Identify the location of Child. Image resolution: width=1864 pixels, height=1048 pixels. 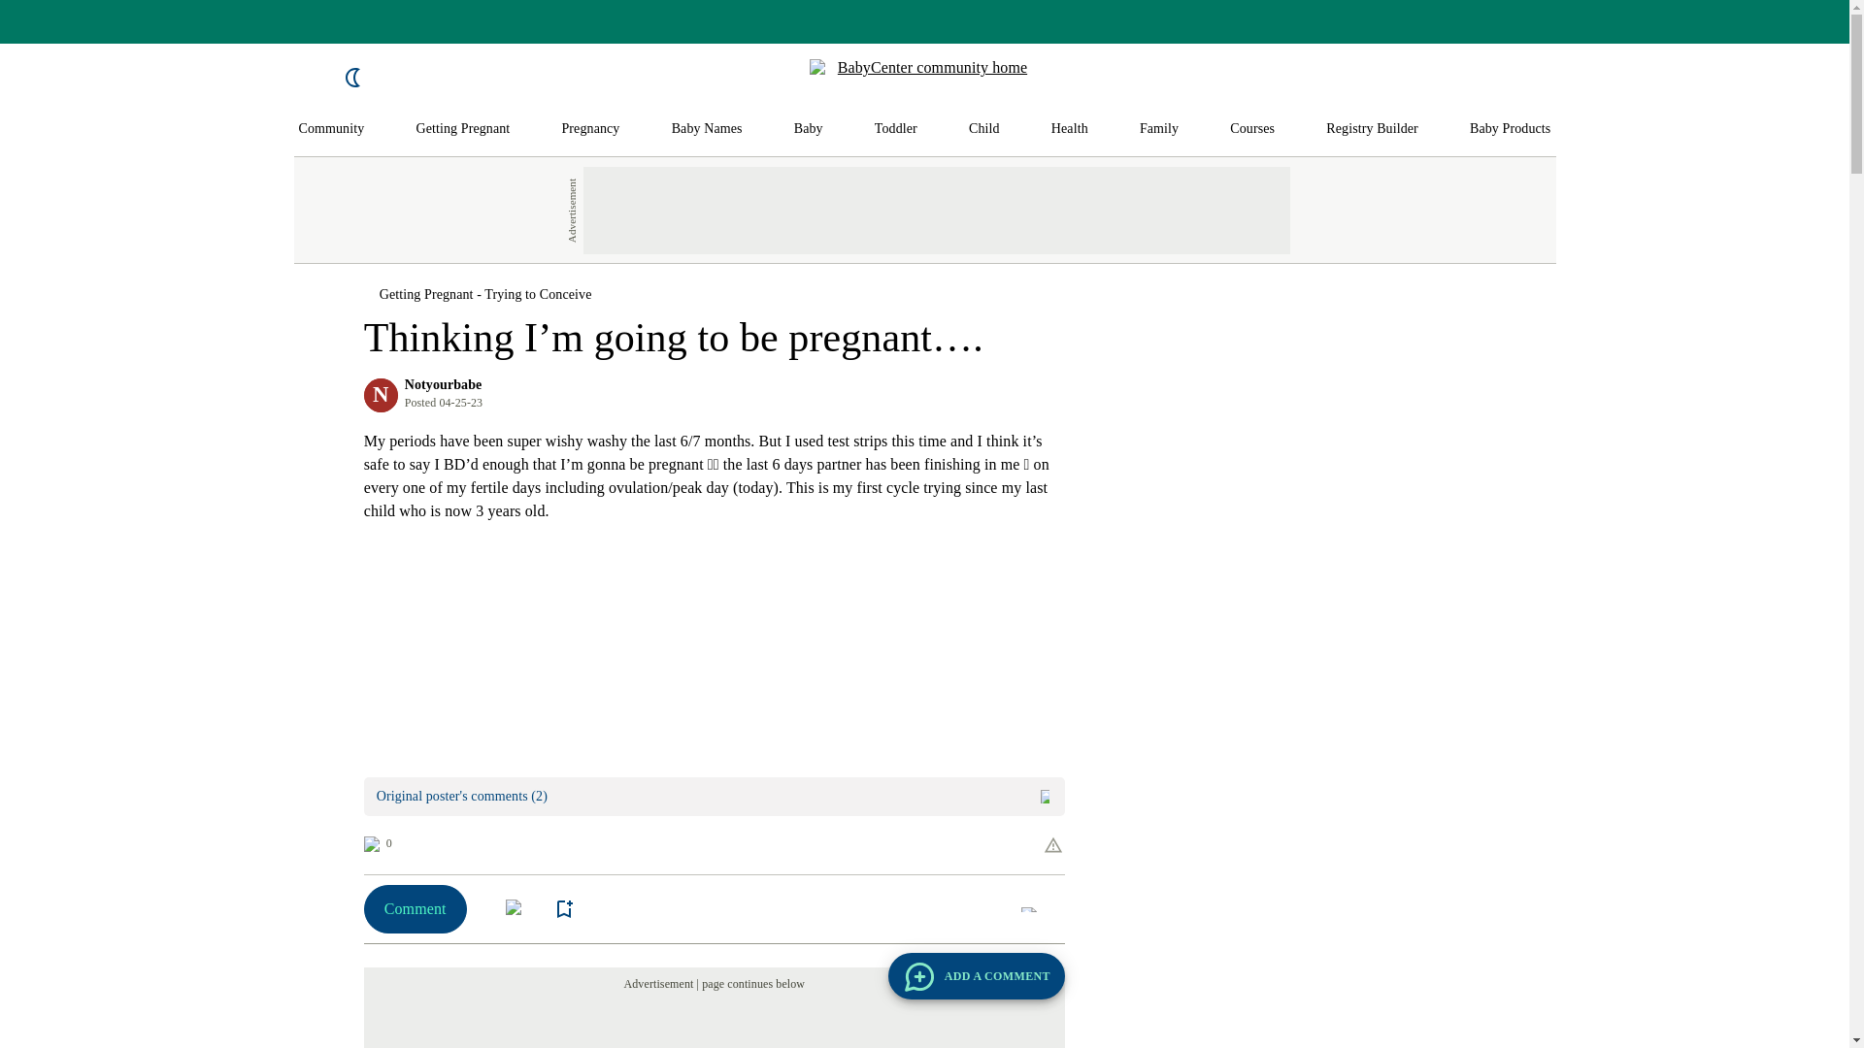
(984, 129).